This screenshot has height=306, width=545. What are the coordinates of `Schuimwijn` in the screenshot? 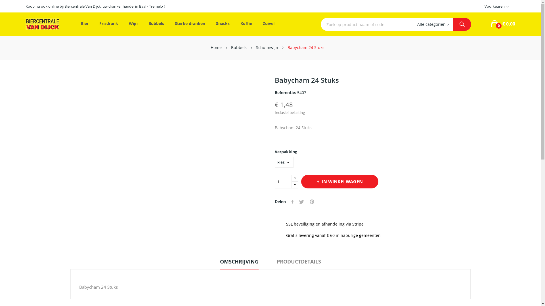 It's located at (267, 48).